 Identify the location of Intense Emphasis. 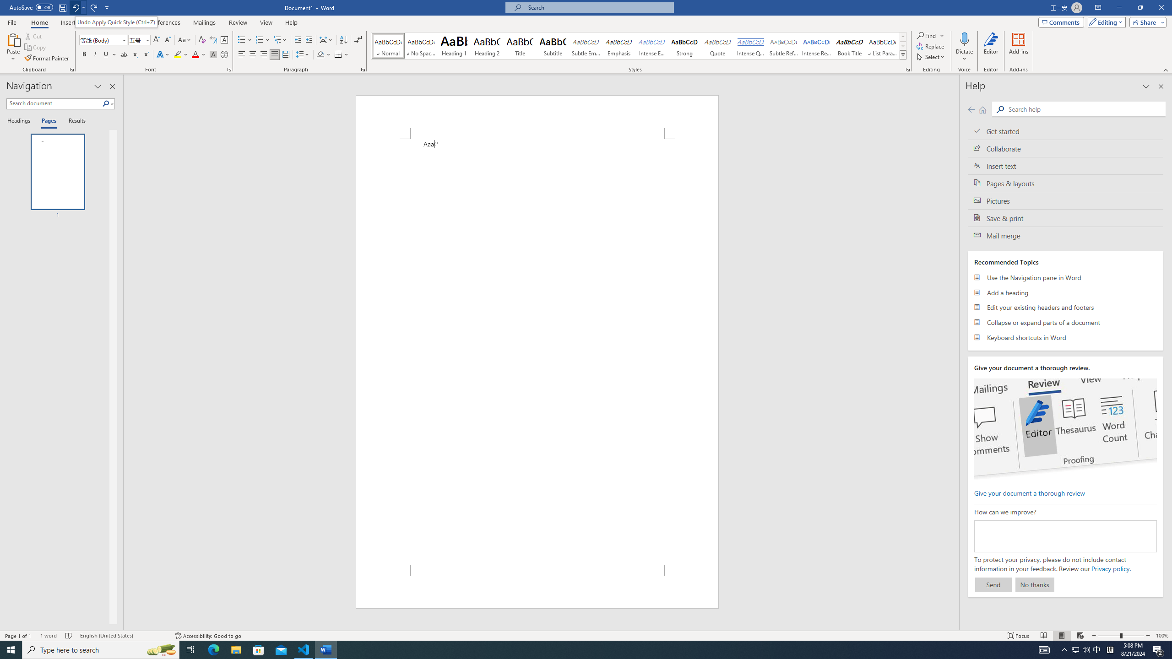
(651, 46).